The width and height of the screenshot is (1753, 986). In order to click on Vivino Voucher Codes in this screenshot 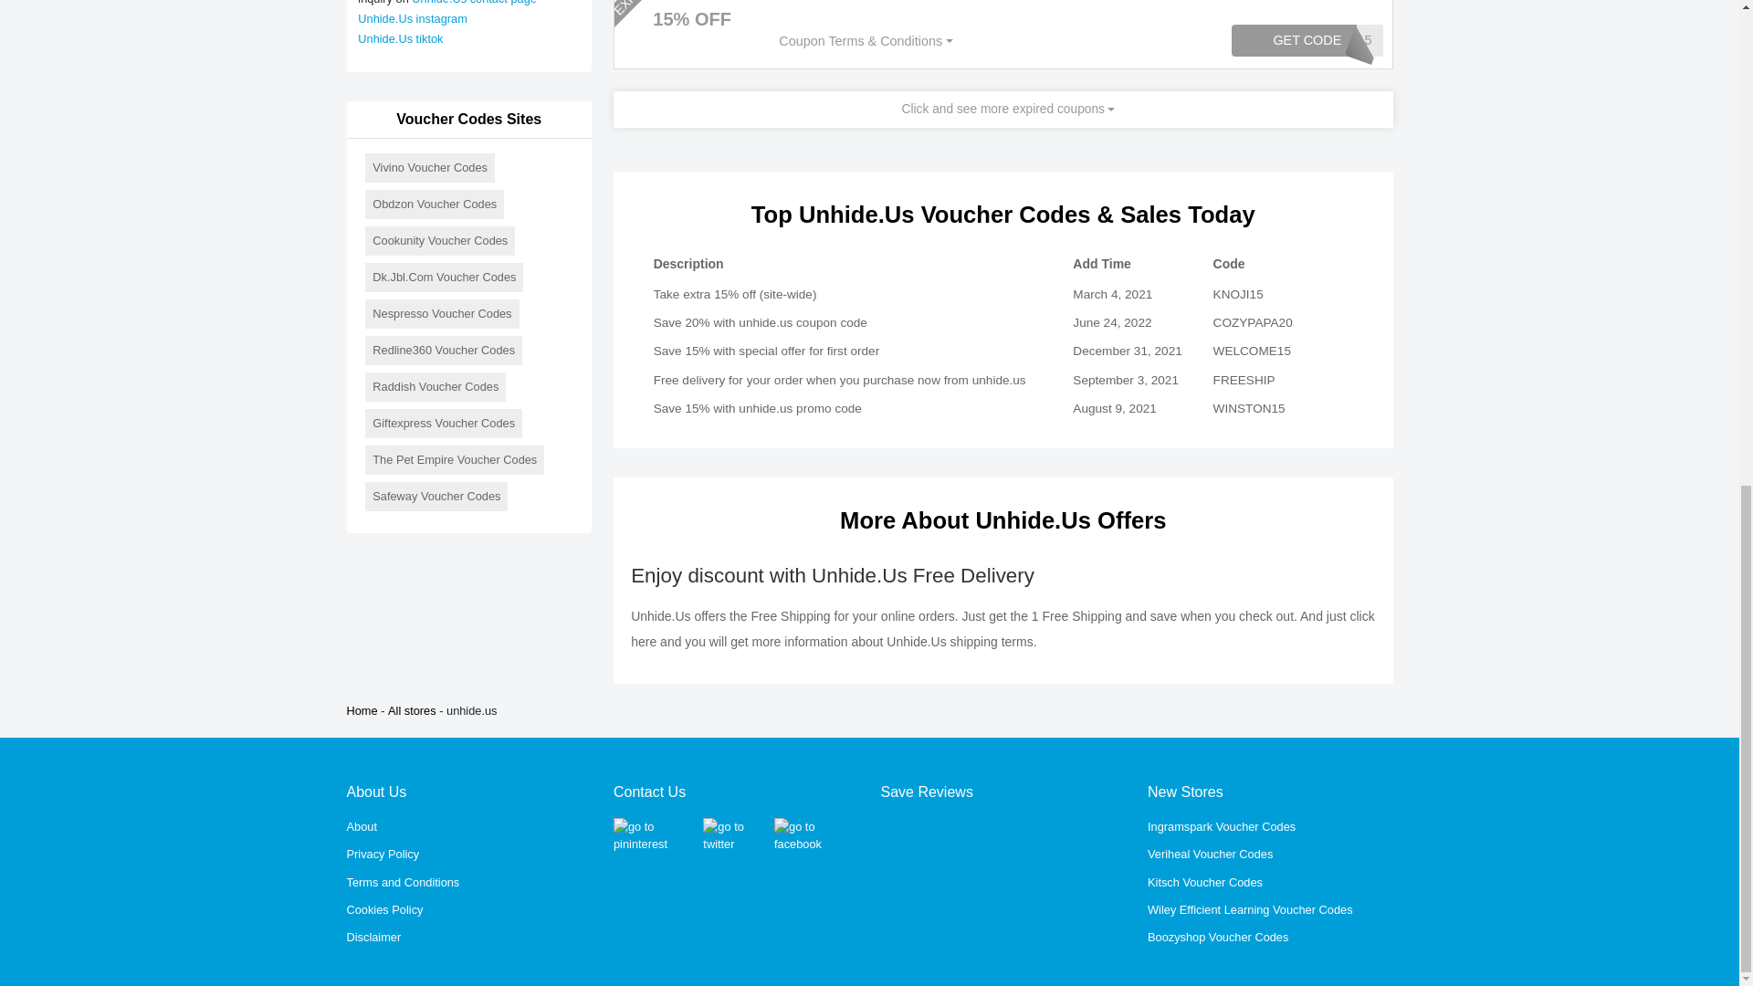, I will do `click(429, 168)`.